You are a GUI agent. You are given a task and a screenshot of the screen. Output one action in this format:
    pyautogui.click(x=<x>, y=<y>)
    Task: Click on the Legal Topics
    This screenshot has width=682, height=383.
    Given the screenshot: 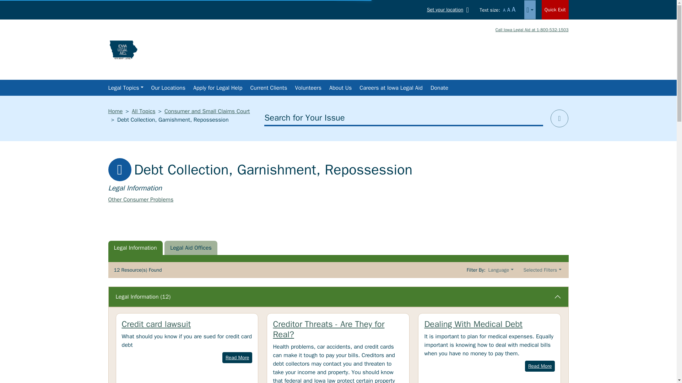 What is the action you would take?
    pyautogui.click(x=125, y=88)
    